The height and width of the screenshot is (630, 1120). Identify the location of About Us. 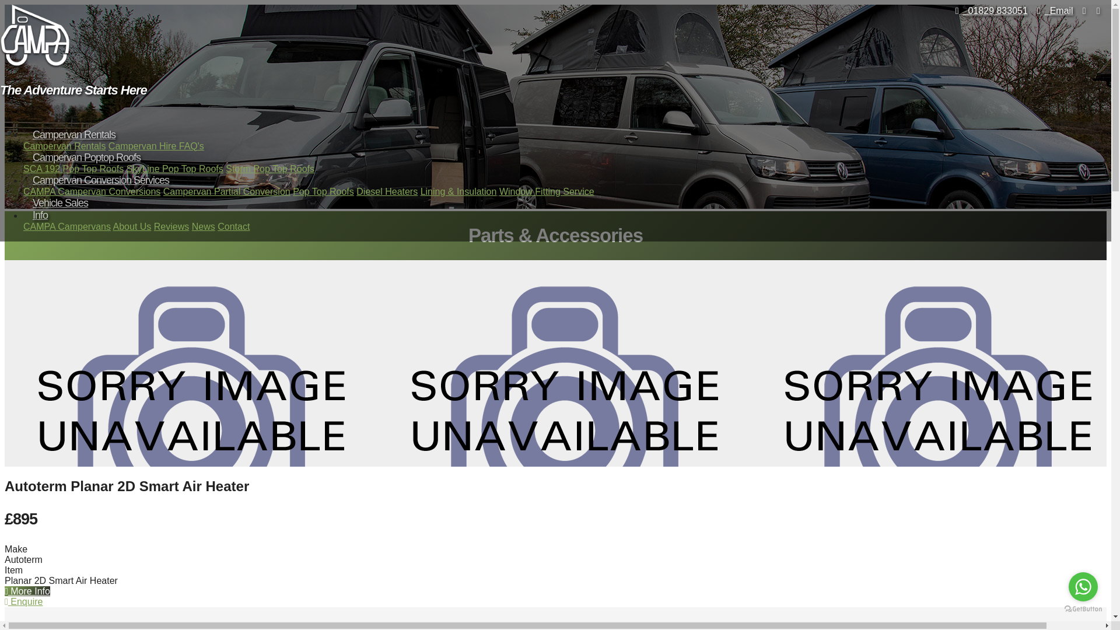
(132, 226).